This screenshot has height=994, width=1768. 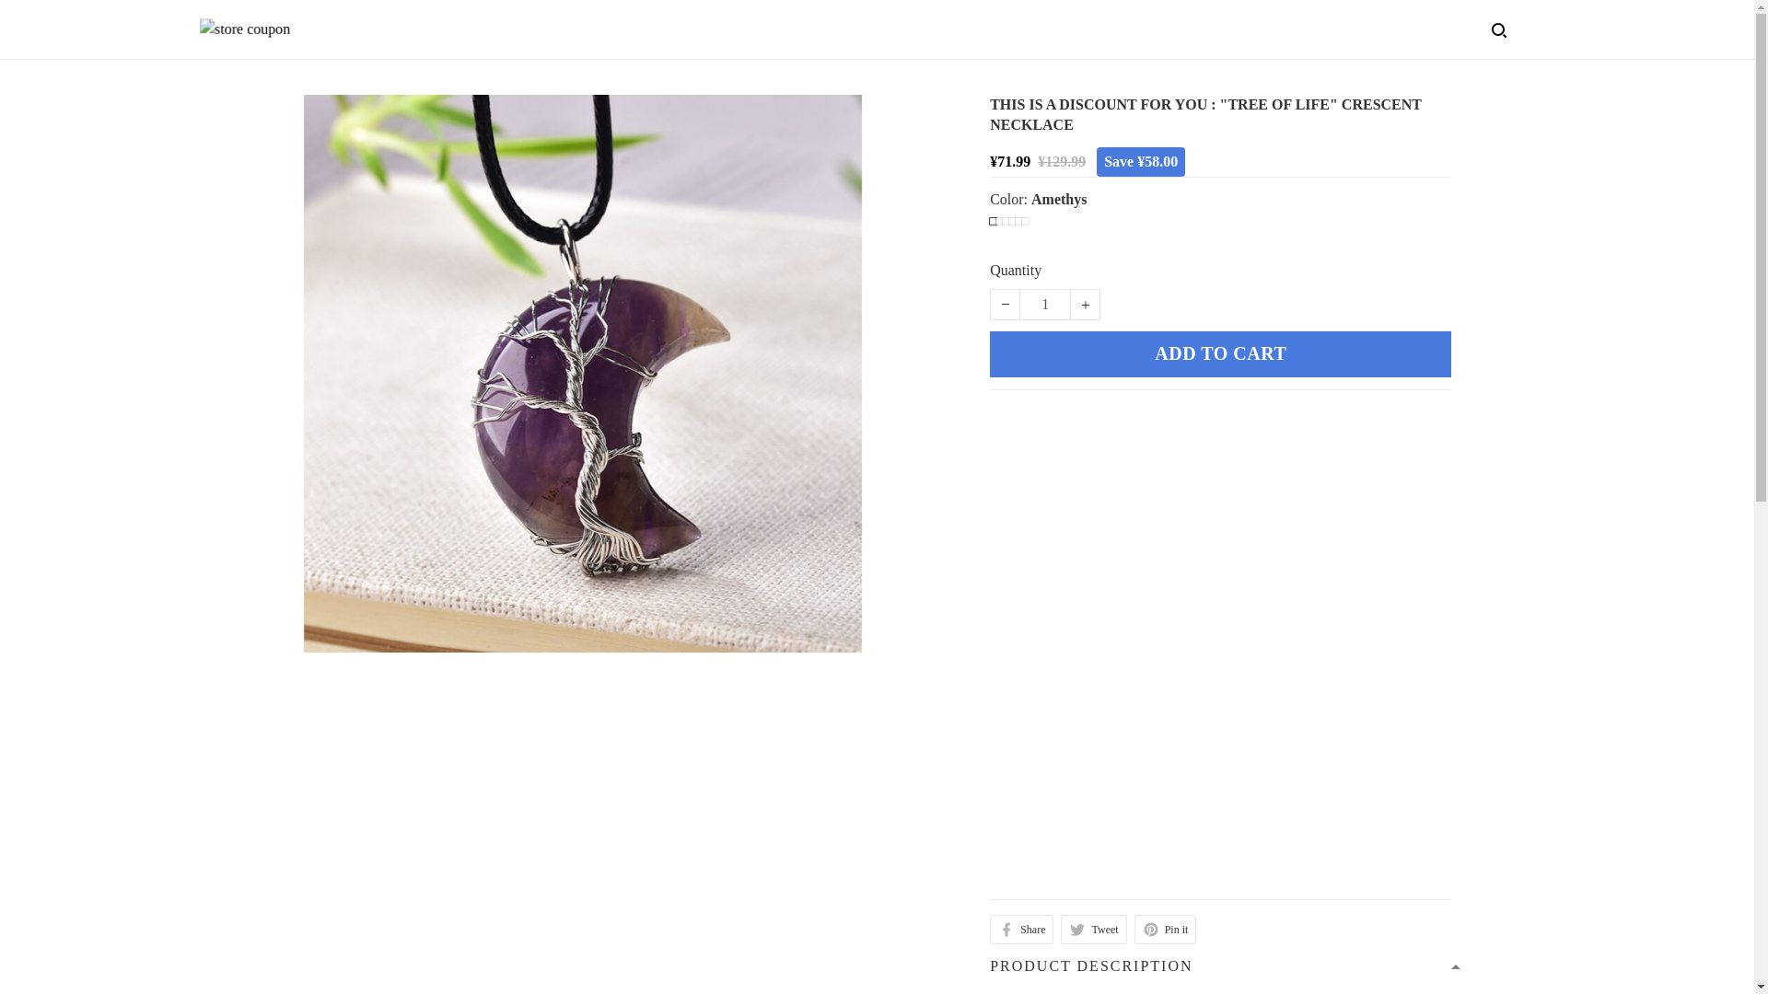 What do you see at coordinates (1166, 930) in the screenshot?
I see `Pin it` at bounding box center [1166, 930].